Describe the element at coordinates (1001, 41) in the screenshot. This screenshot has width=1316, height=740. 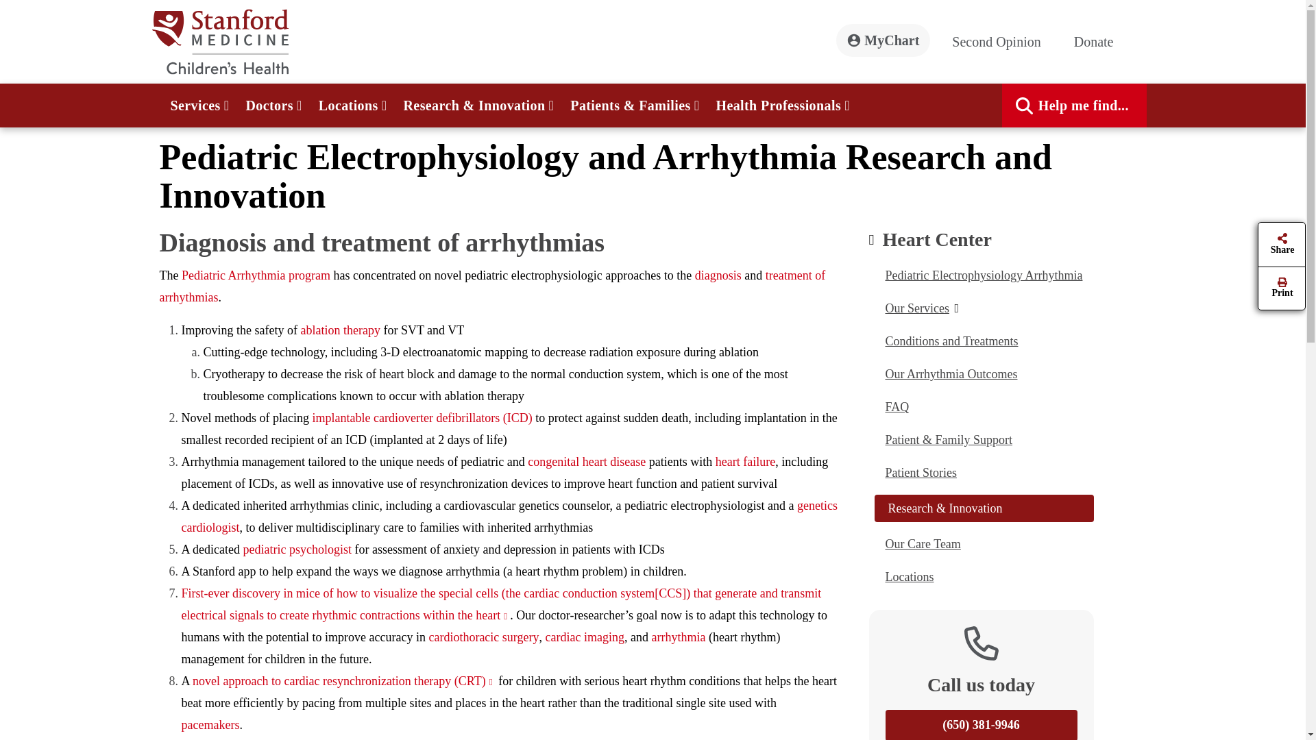
I see `Second Opinion` at that location.